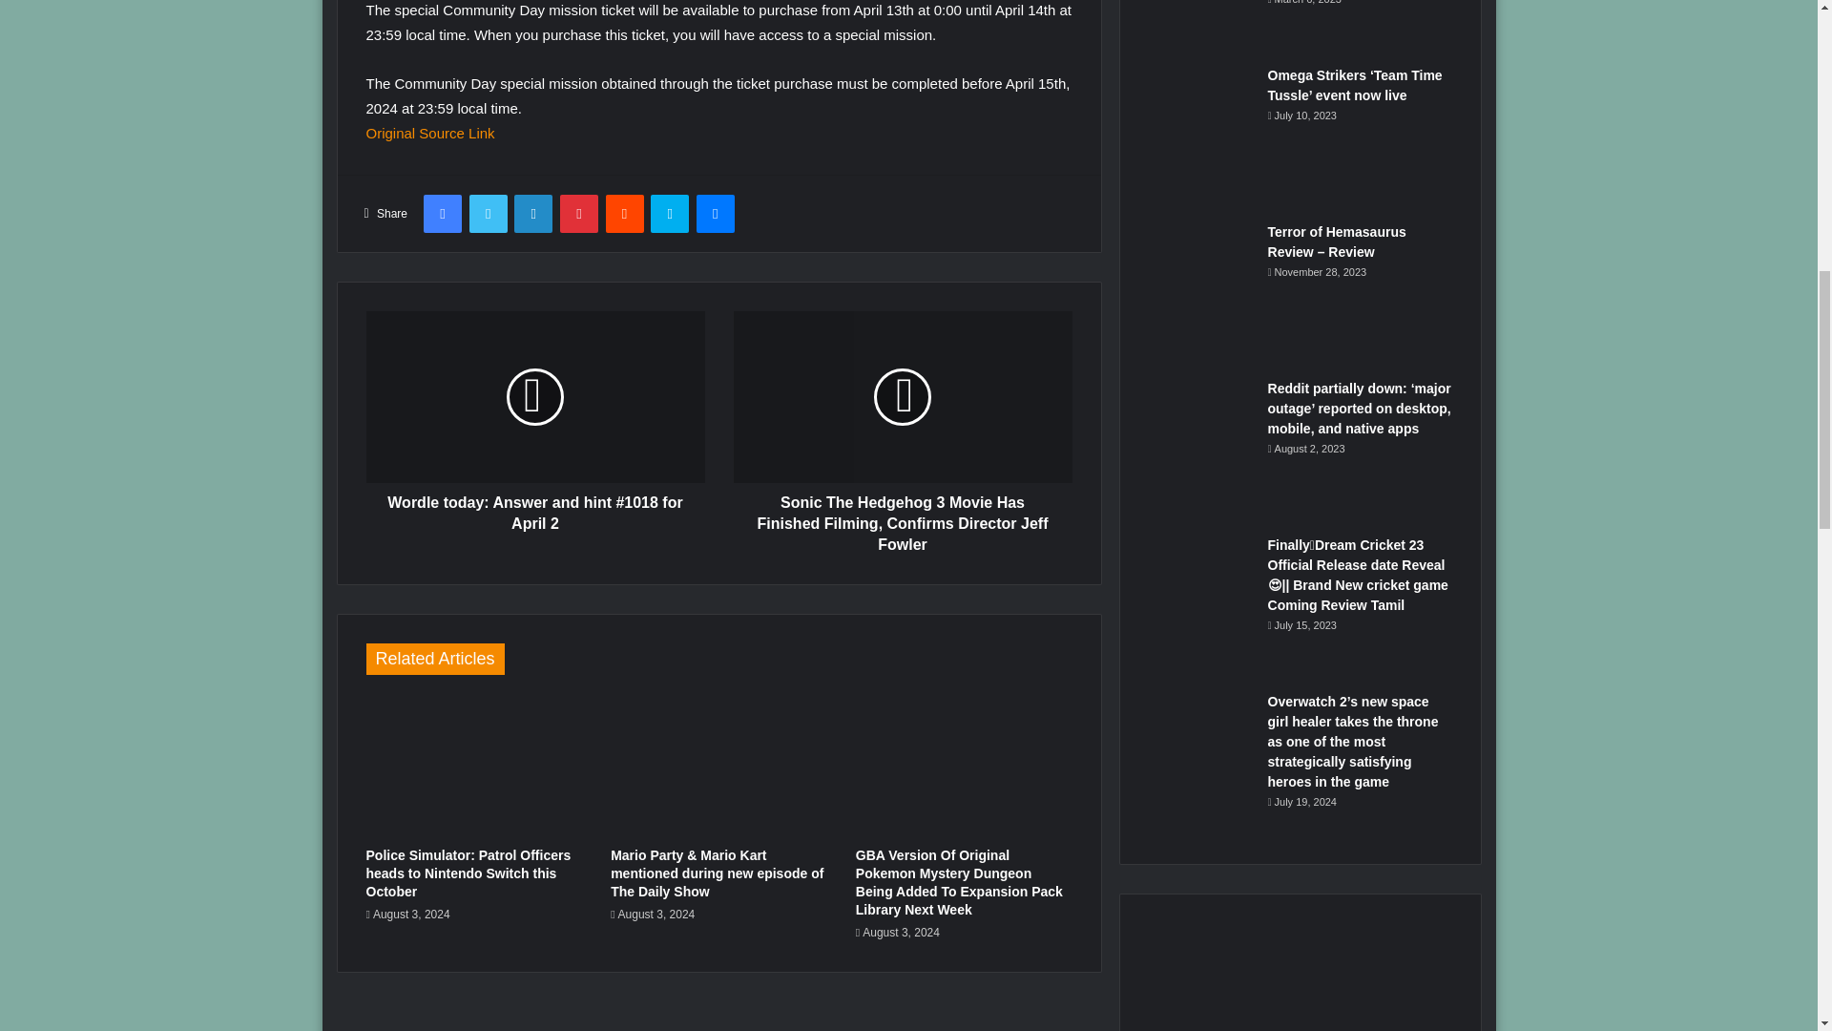 The height and width of the screenshot is (1031, 1832). I want to click on Skype, so click(669, 214).